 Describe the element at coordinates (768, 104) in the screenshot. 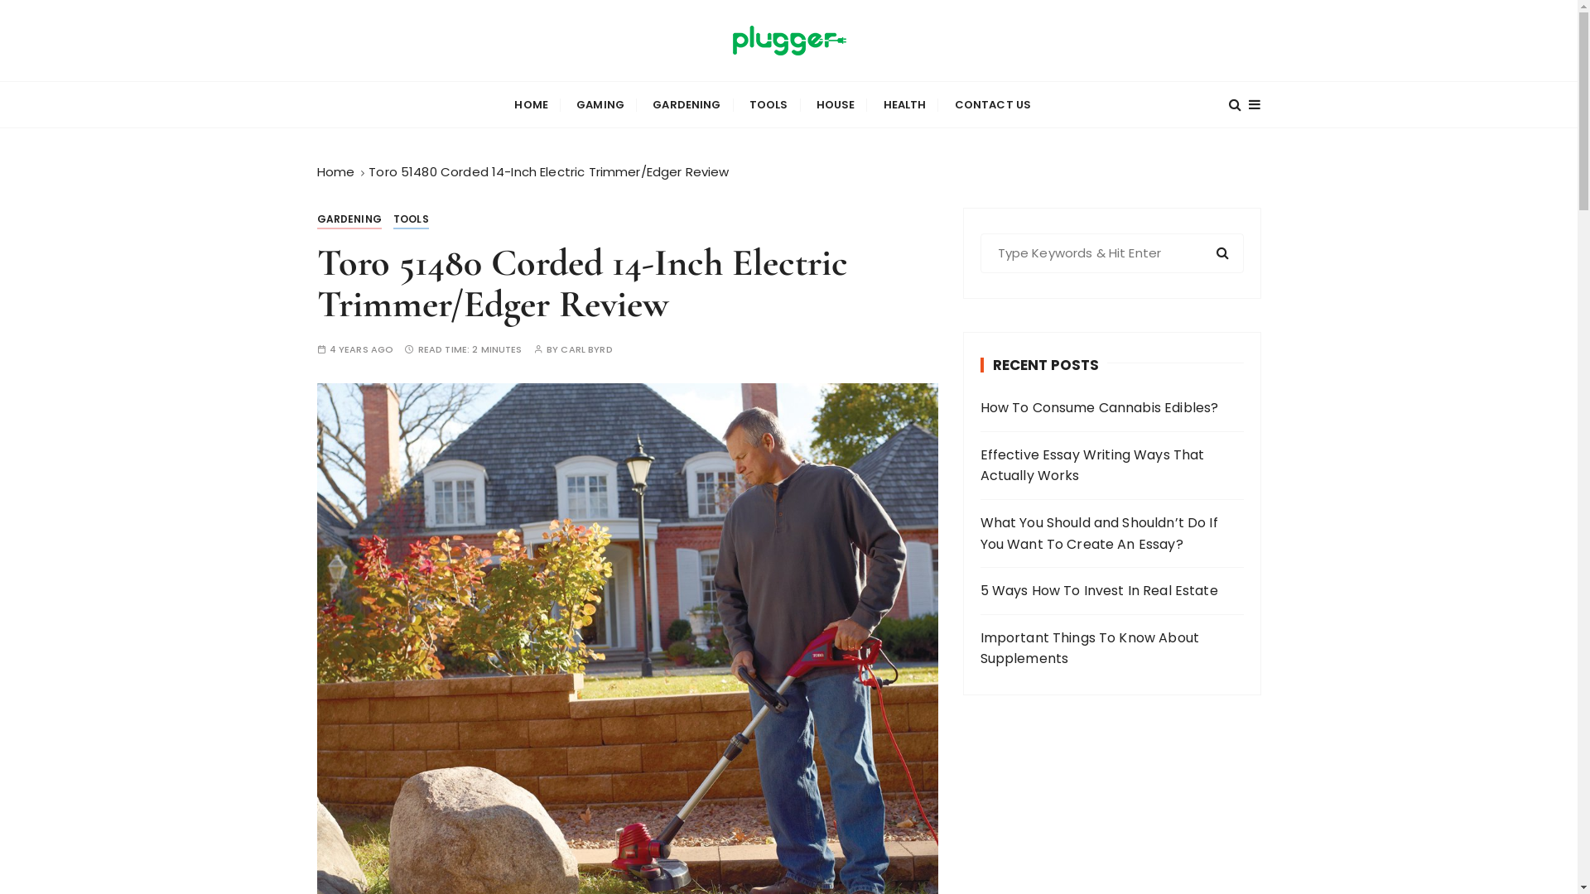

I see `TOOLS` at that location.